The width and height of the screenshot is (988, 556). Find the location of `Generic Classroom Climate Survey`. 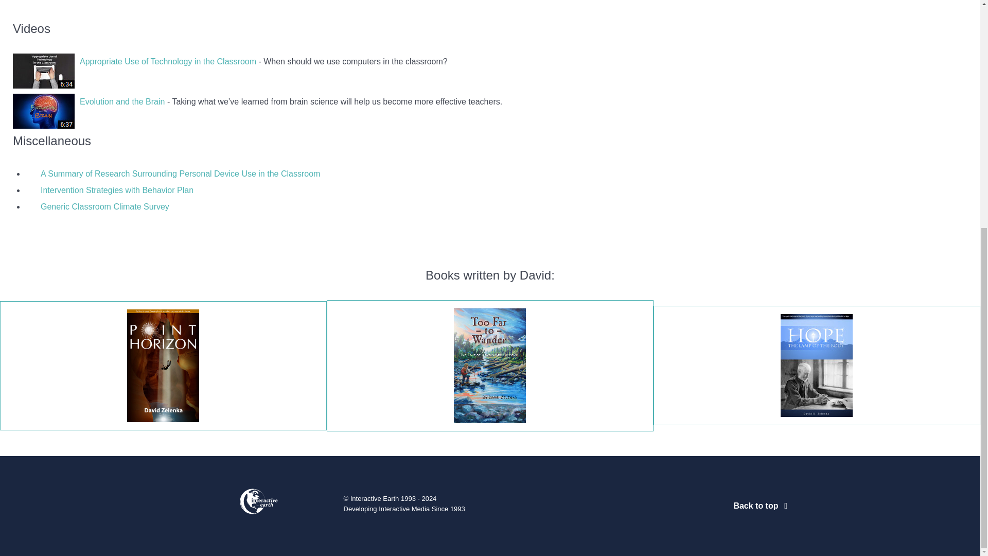

Generic Classroom Climate Survey is located at coordinates (104, 207).